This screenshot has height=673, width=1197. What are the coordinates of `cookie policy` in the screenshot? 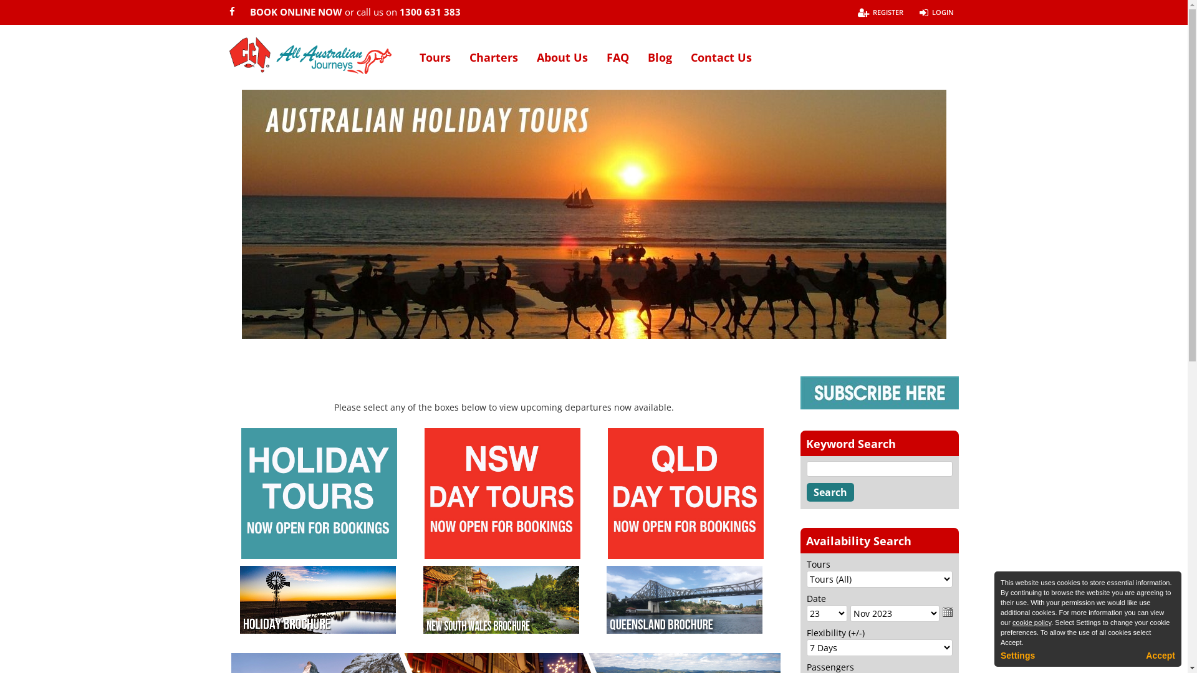 It's located at (1032, 623).